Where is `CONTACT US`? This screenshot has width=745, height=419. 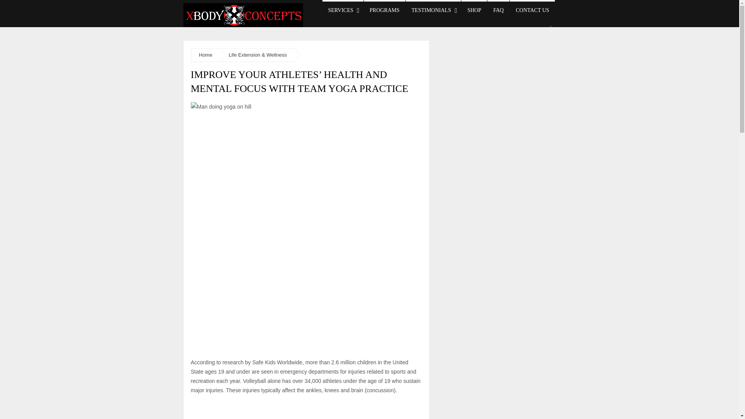 CONTACT US is located at coordinates (532, 9).